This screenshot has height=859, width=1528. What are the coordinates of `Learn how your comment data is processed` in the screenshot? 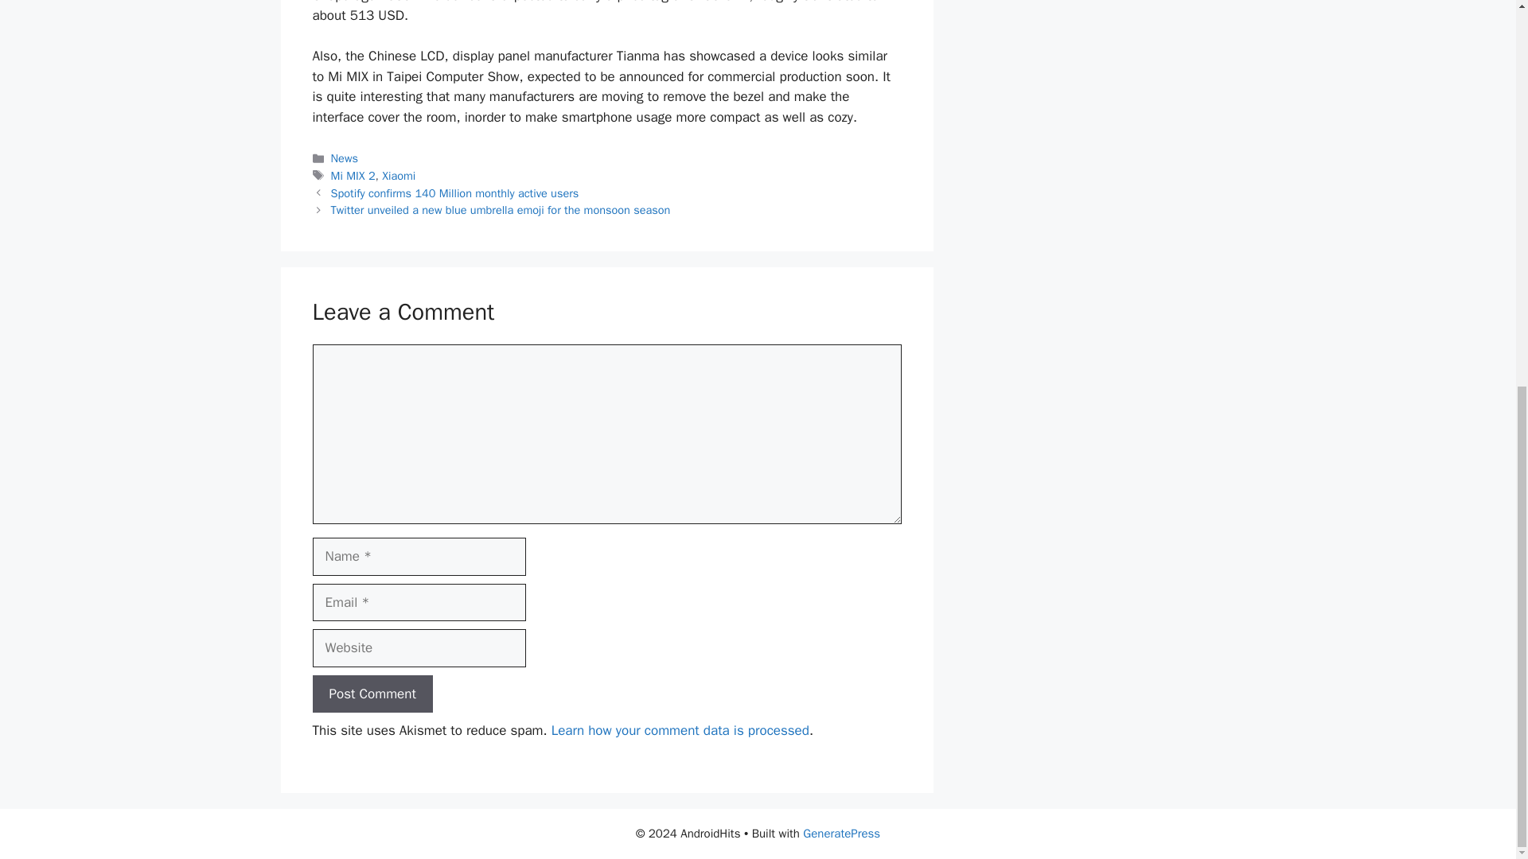 It's located at (680, 730).